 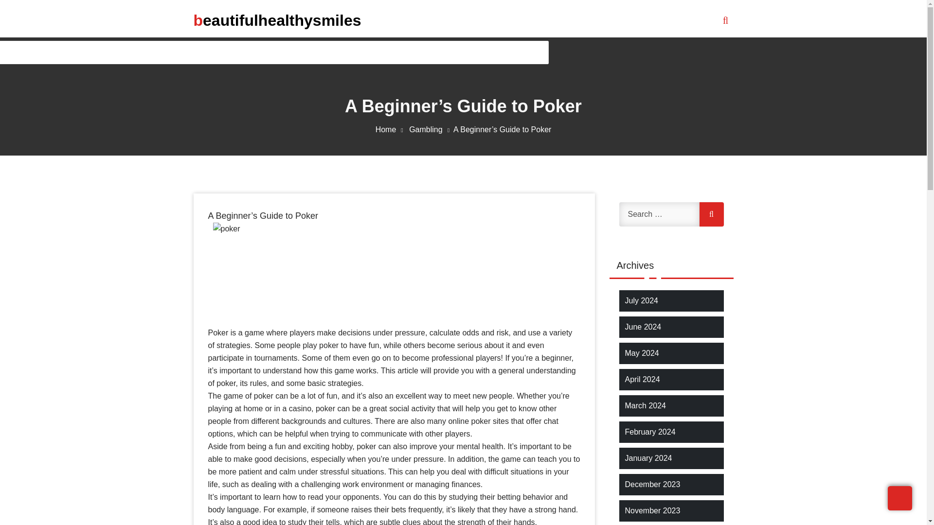 What do you see at coordinates (652, 510) in the screenshot?
I see `November 2023` at bounding box center [652, 510].